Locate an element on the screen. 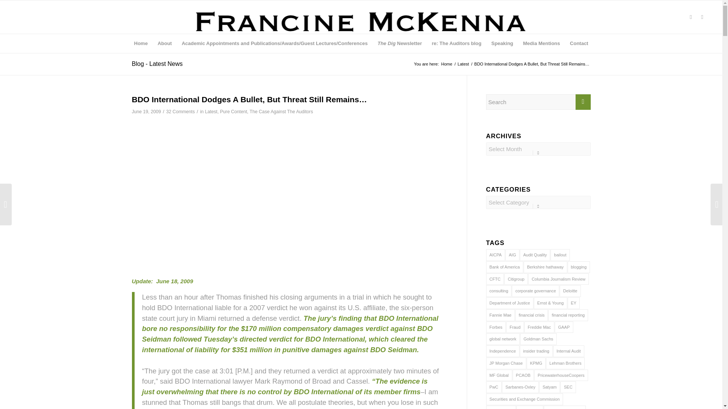  32 Comments is located at coordinates (180, 112).